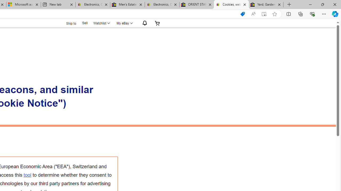  I want to click on Sell, so click(85, 23).